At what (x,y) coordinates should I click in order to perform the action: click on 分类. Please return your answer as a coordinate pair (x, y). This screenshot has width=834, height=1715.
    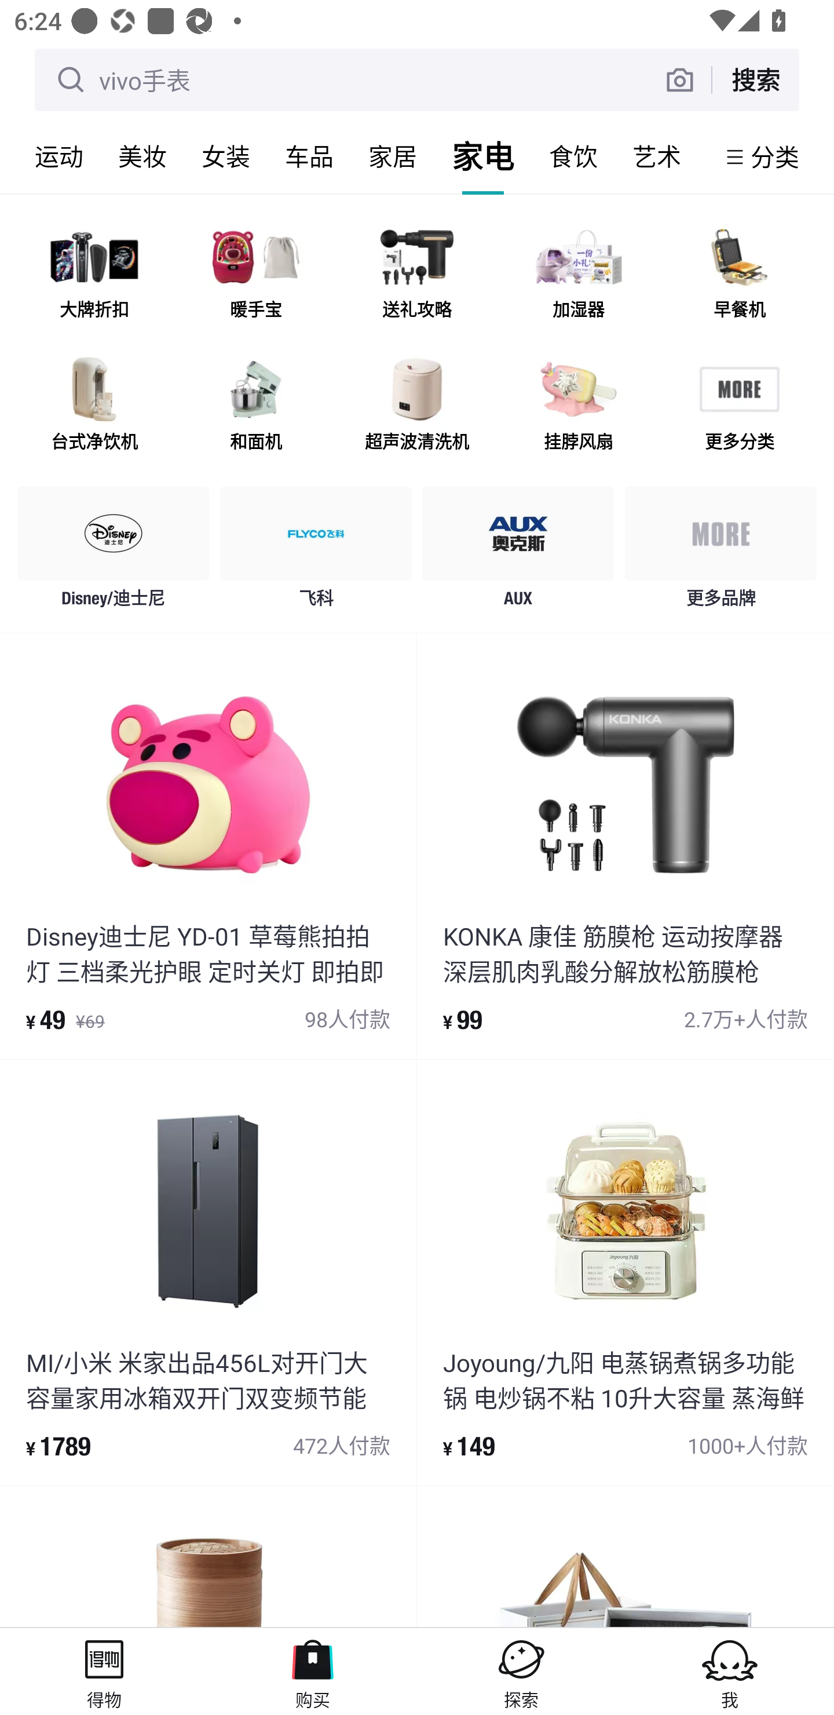
    Looking at the image, I should click on (775, 156).